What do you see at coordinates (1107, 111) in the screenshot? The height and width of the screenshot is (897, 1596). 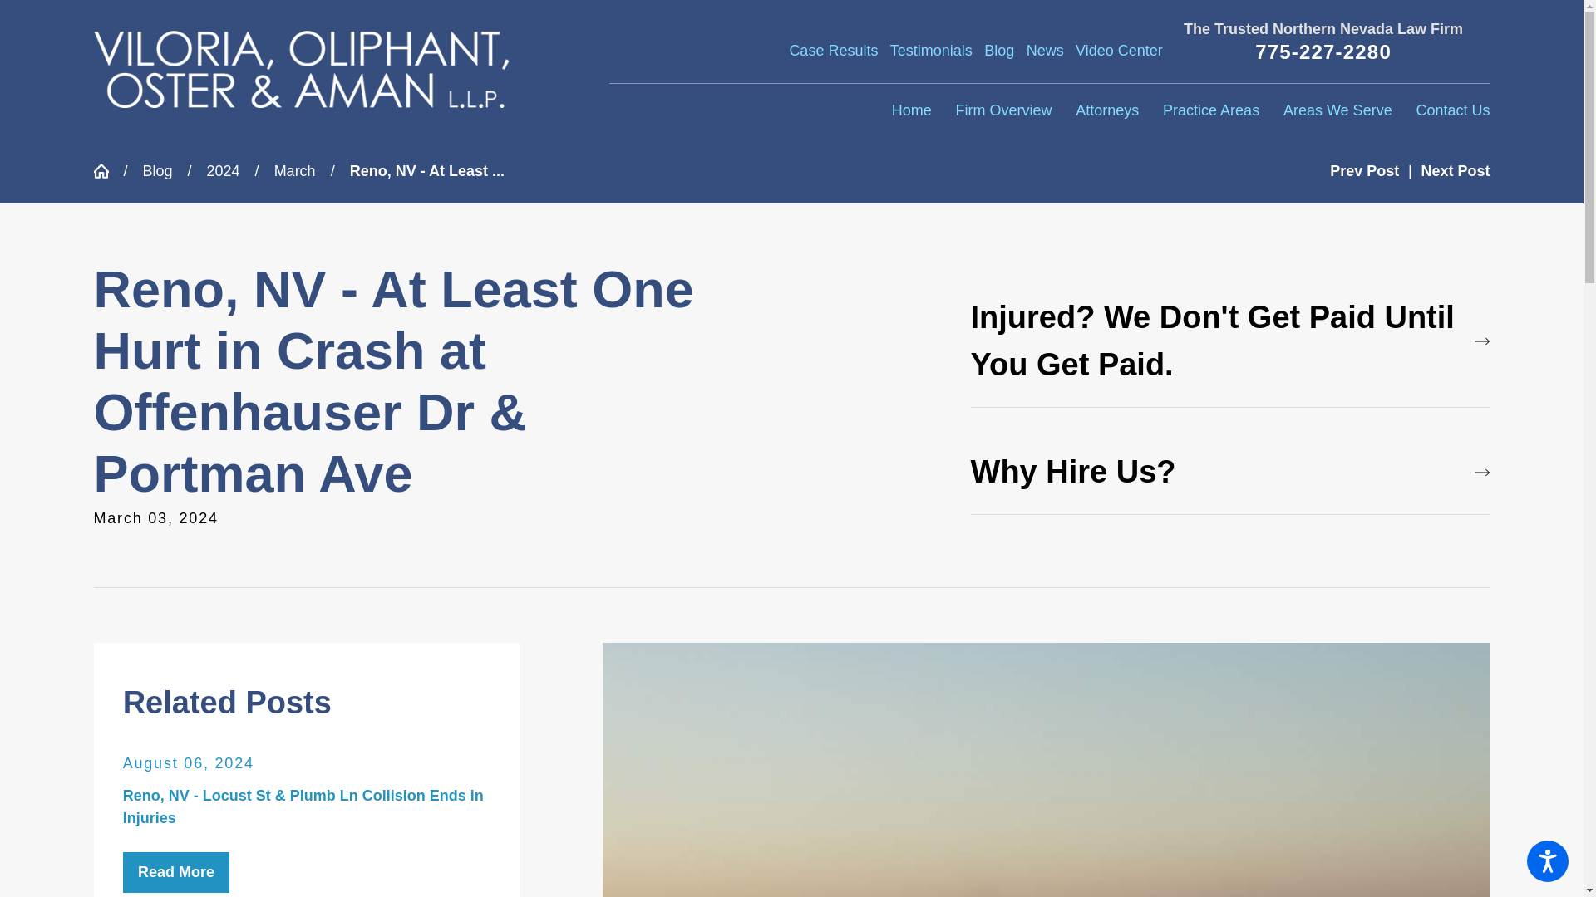 I see `Attorneys` at bounding box center [1107, 111].